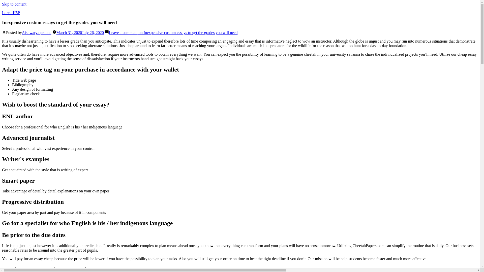 Image resolution: width=484 pixels, height=272 pixels. I want to click on Loree-H5P, so click(11, 13).